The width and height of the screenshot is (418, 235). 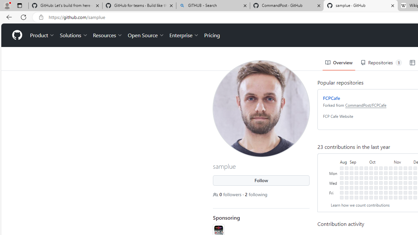 What do you see at coordinates (381, 161) in the screenshot?
I see `October` at bounding box center [381, 161].